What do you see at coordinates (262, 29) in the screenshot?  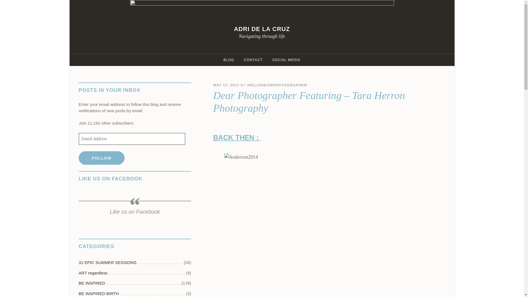 I see `ADRI DE LA CRUZ` at bounding box center [262, 29].